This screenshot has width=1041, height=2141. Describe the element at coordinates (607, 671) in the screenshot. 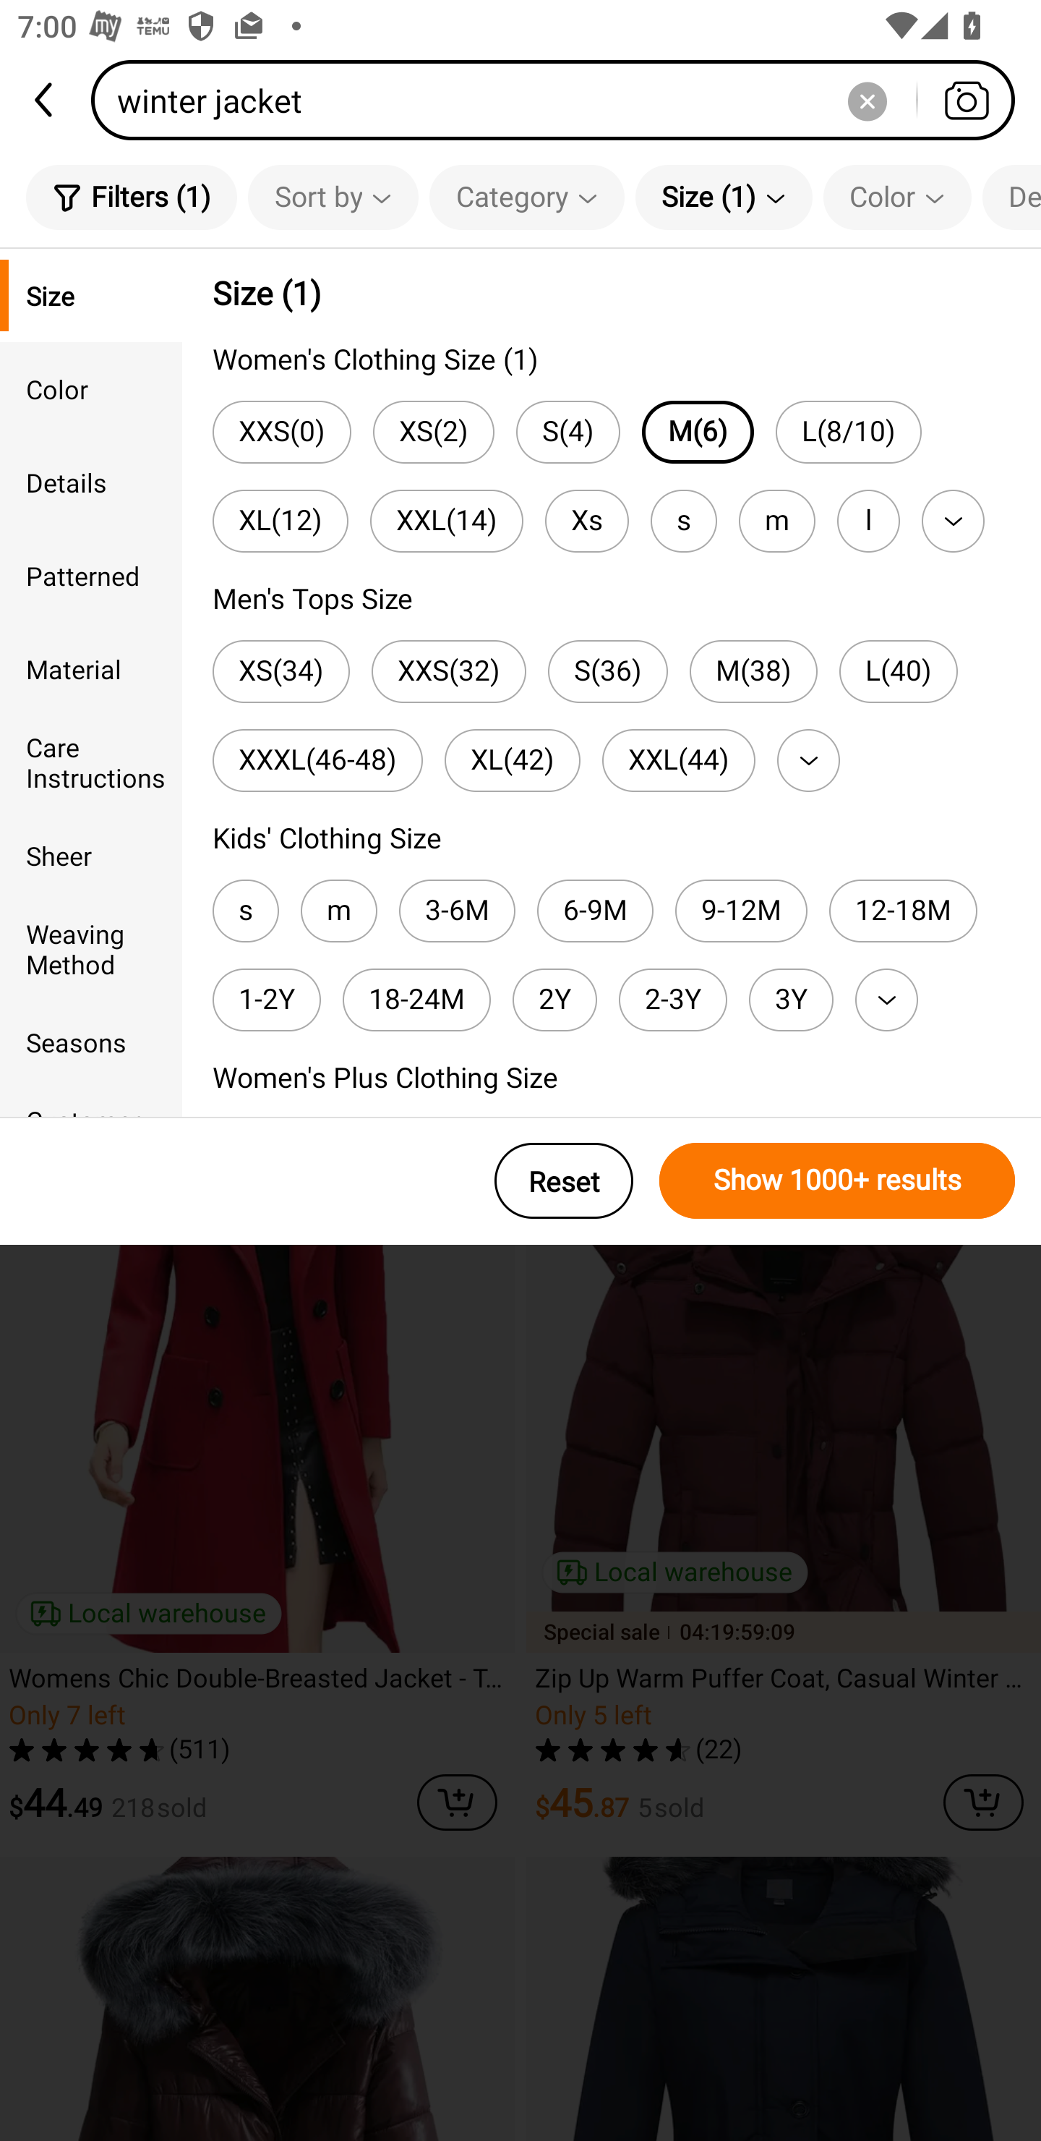

I see `S(36)` at that location.